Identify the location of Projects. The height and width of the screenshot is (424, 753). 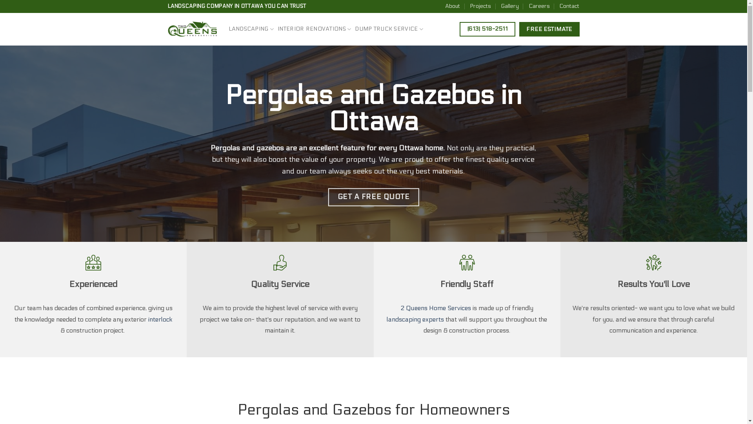
(480, 6).